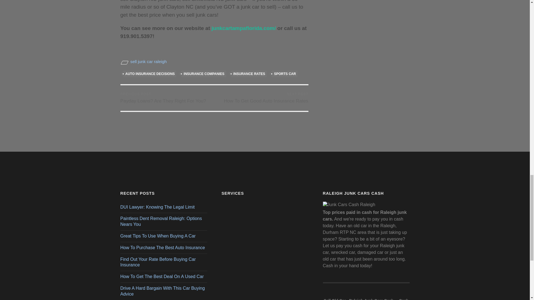 Image resolution: width=534 pixels, height=300 pixels. Describe the element at coordinates (266, 98) in the screenshot. I see `sell junk car raleigh` at that location.